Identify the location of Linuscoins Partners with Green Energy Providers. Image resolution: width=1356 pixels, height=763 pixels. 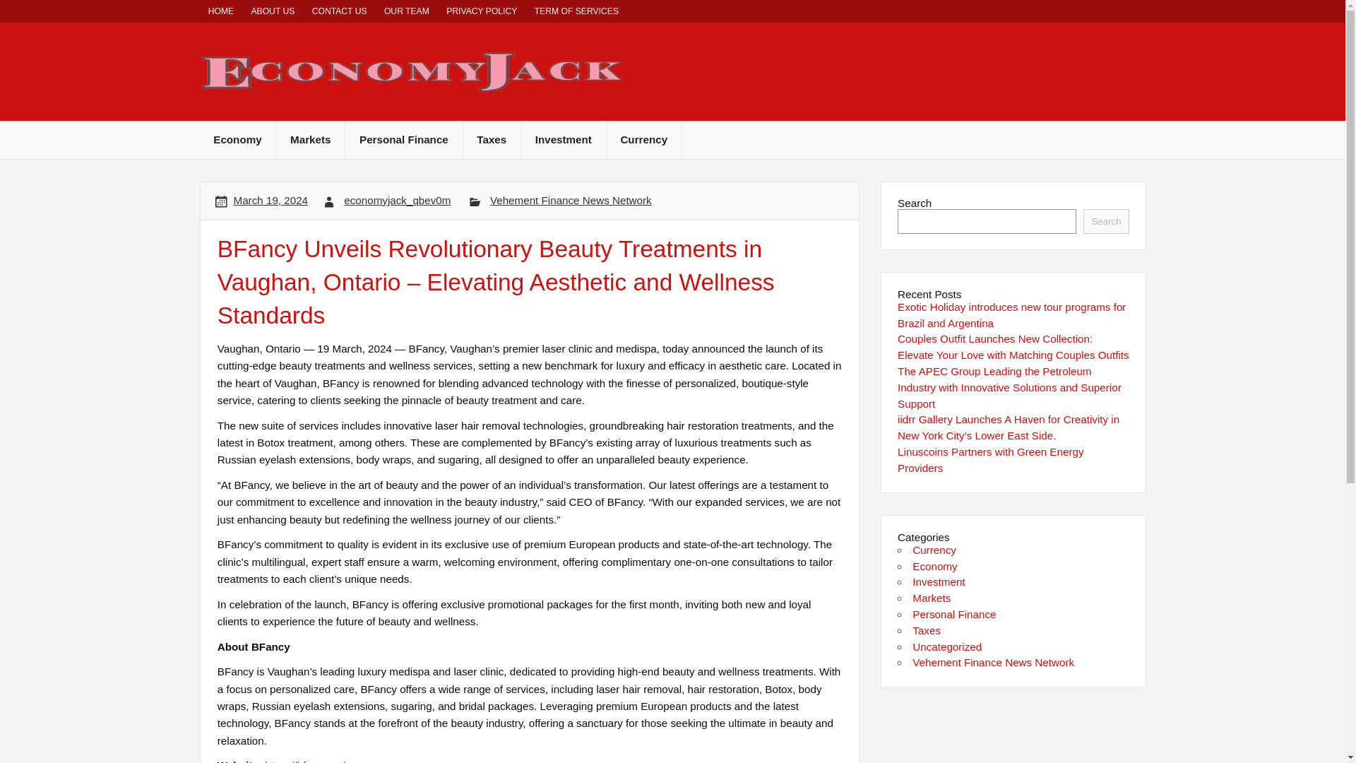
(990, 459).